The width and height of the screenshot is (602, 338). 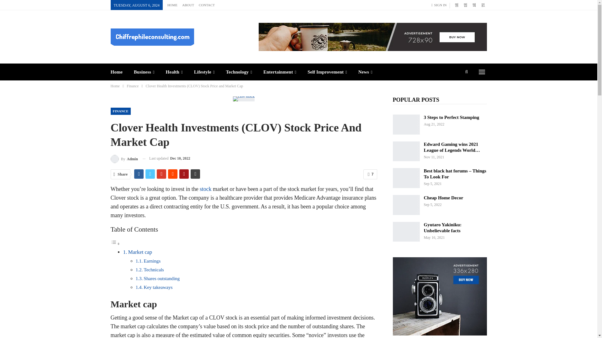 I want to click on Health, so click(x=174, y=72).